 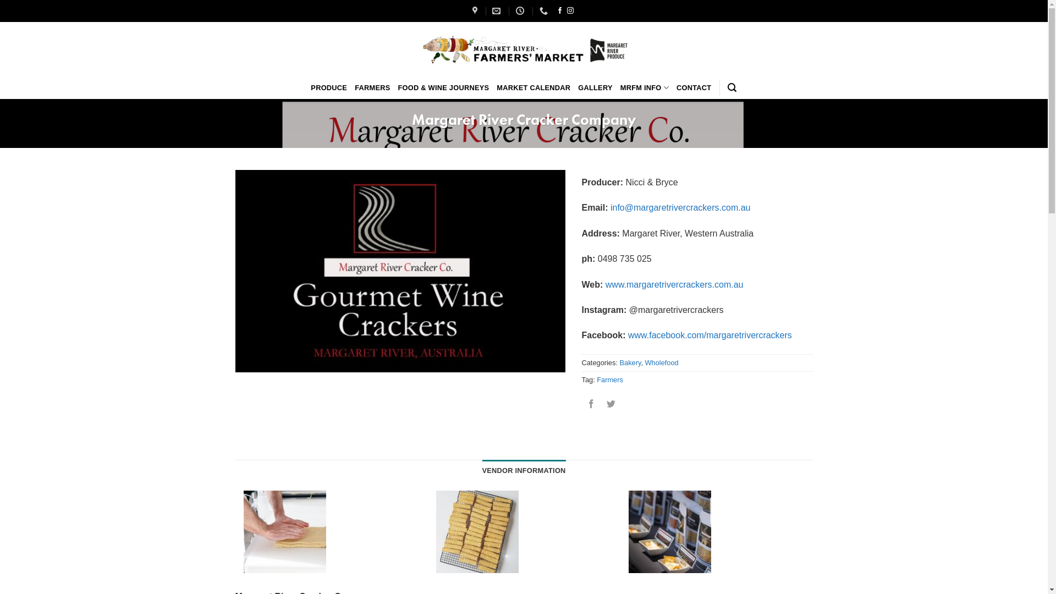 What do you see at coordinates (545, 11) in the screenshot?
I see `0438 905 985` at bounding box center [545, 11].